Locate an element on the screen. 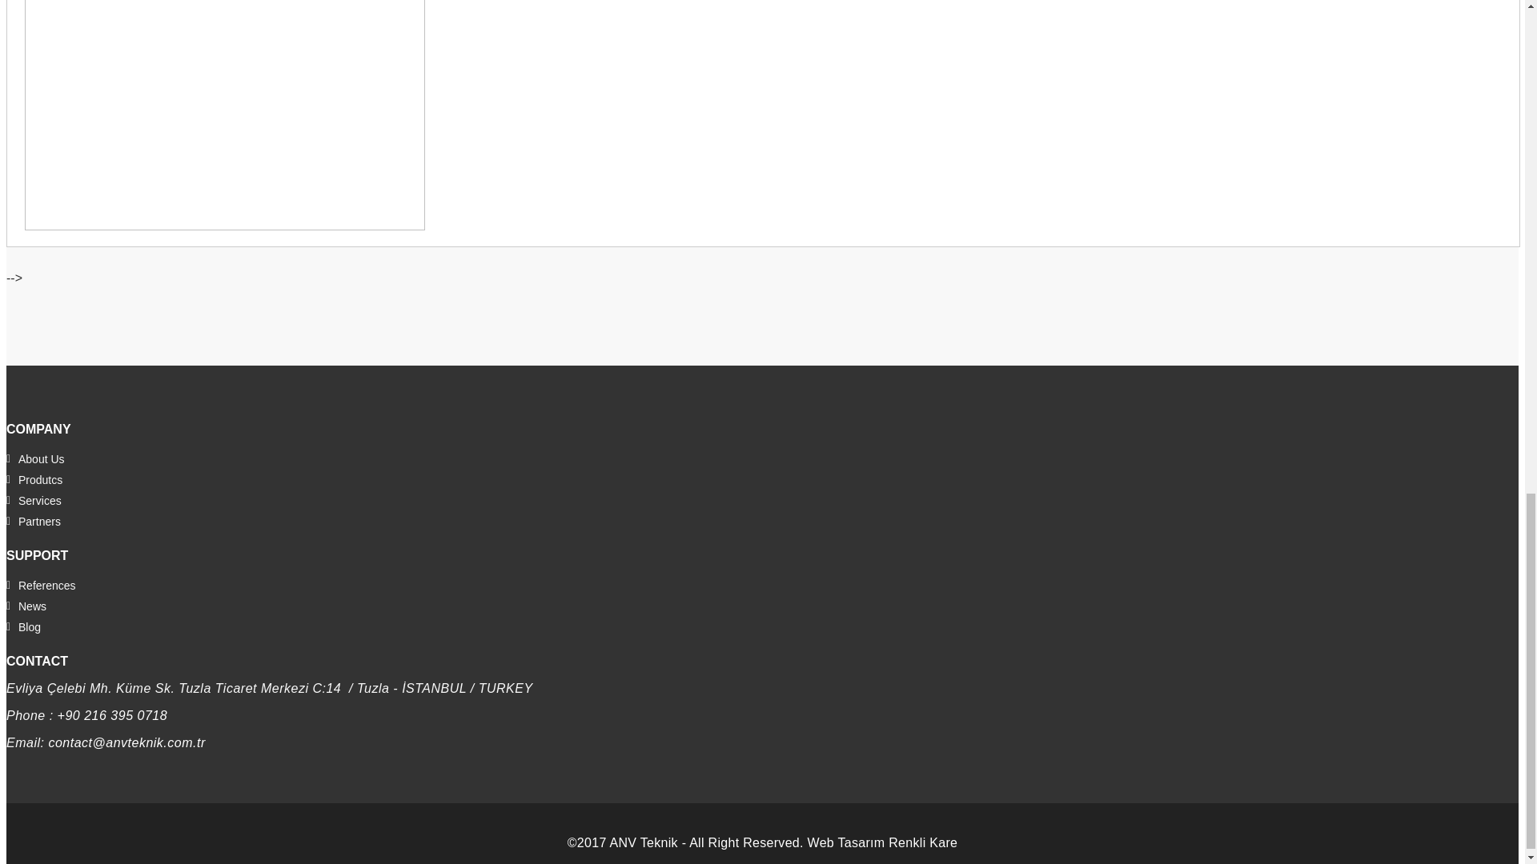 Image resolution: width=1537 pixels, height=864 pixels. About Us is located at coordinates (35, 459).